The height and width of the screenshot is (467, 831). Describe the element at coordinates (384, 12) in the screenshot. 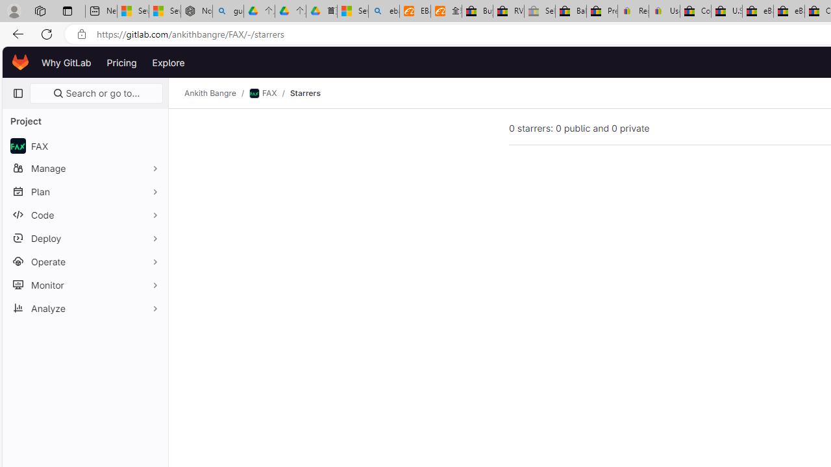

I see `ebay - Search` at that location.